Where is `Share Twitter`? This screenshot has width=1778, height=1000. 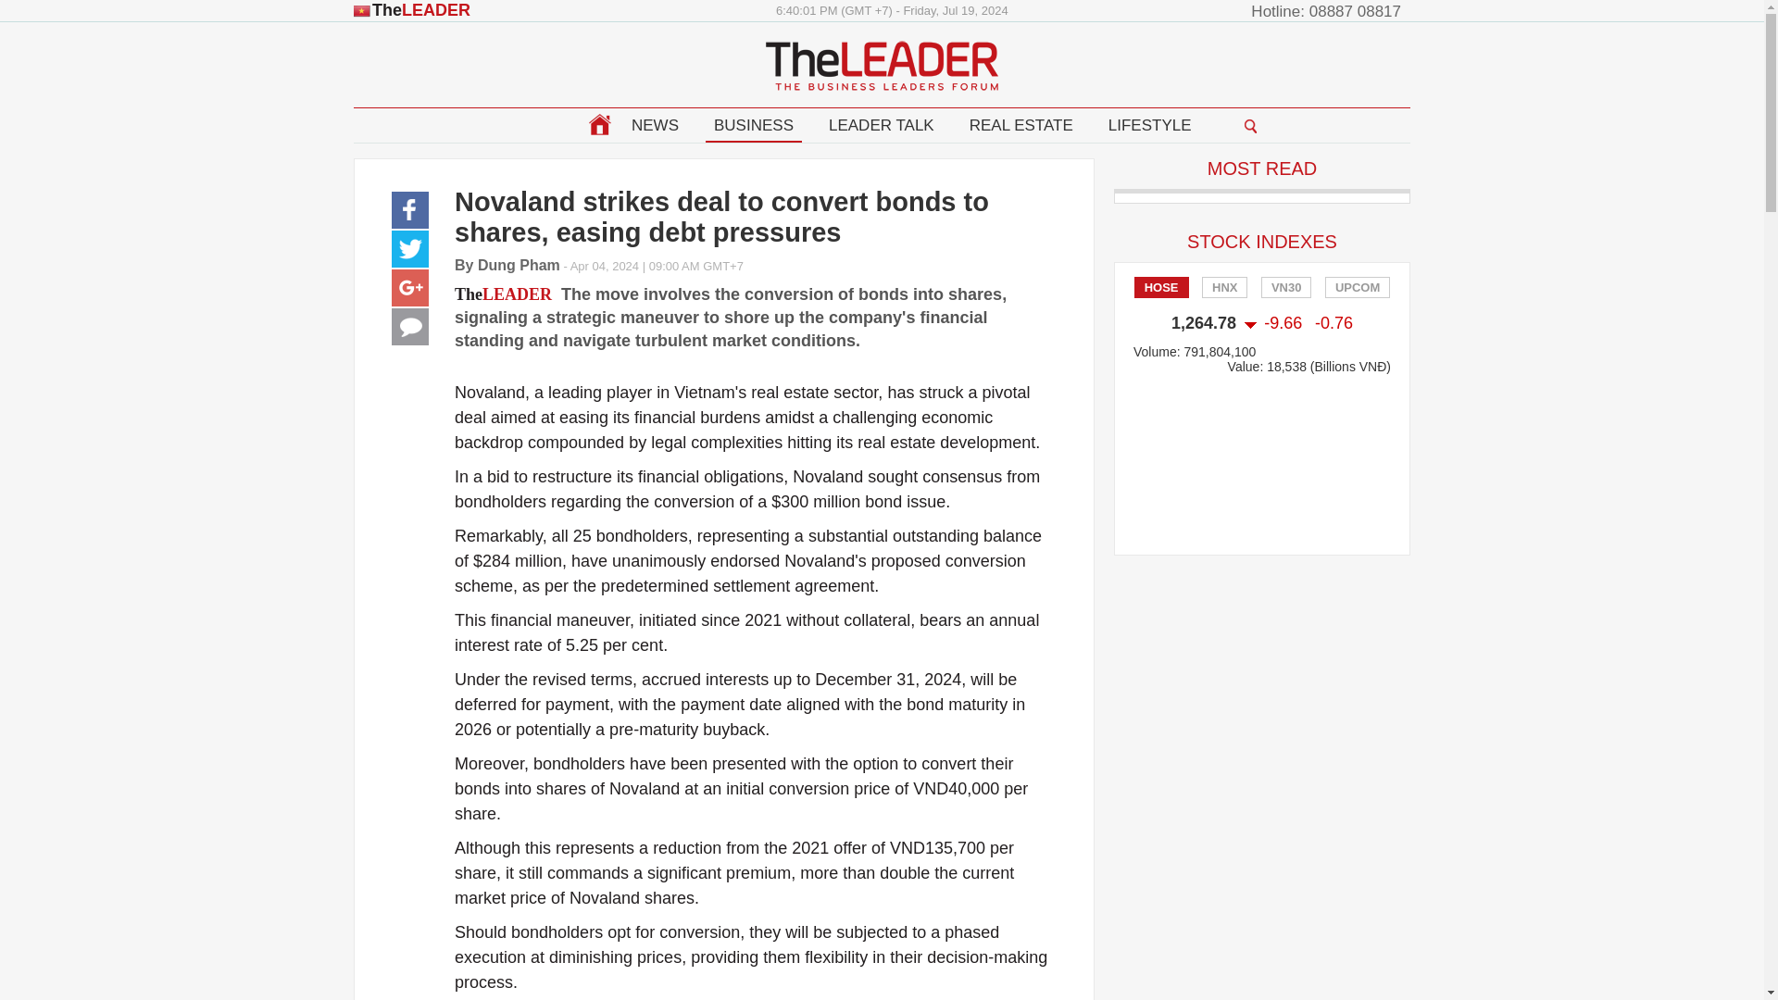 Share Twitter is located at coordinates (409, 249).